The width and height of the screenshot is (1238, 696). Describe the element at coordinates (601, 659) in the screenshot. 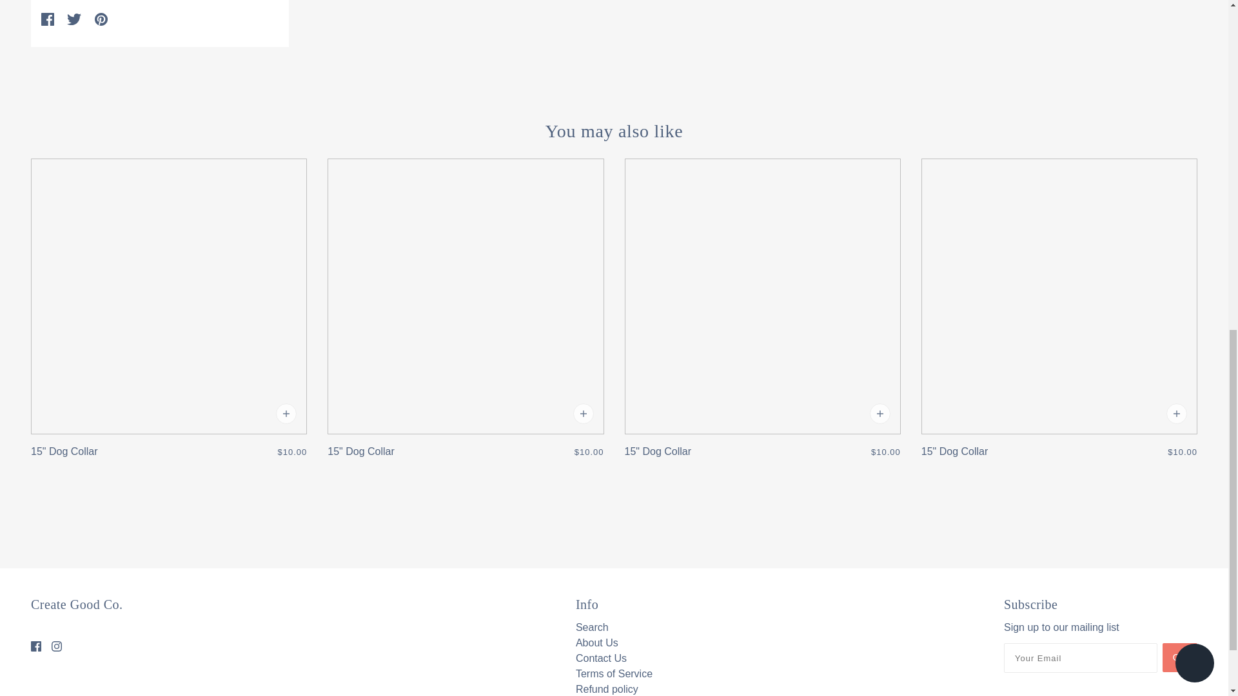

I see `Contact Us` at that location.